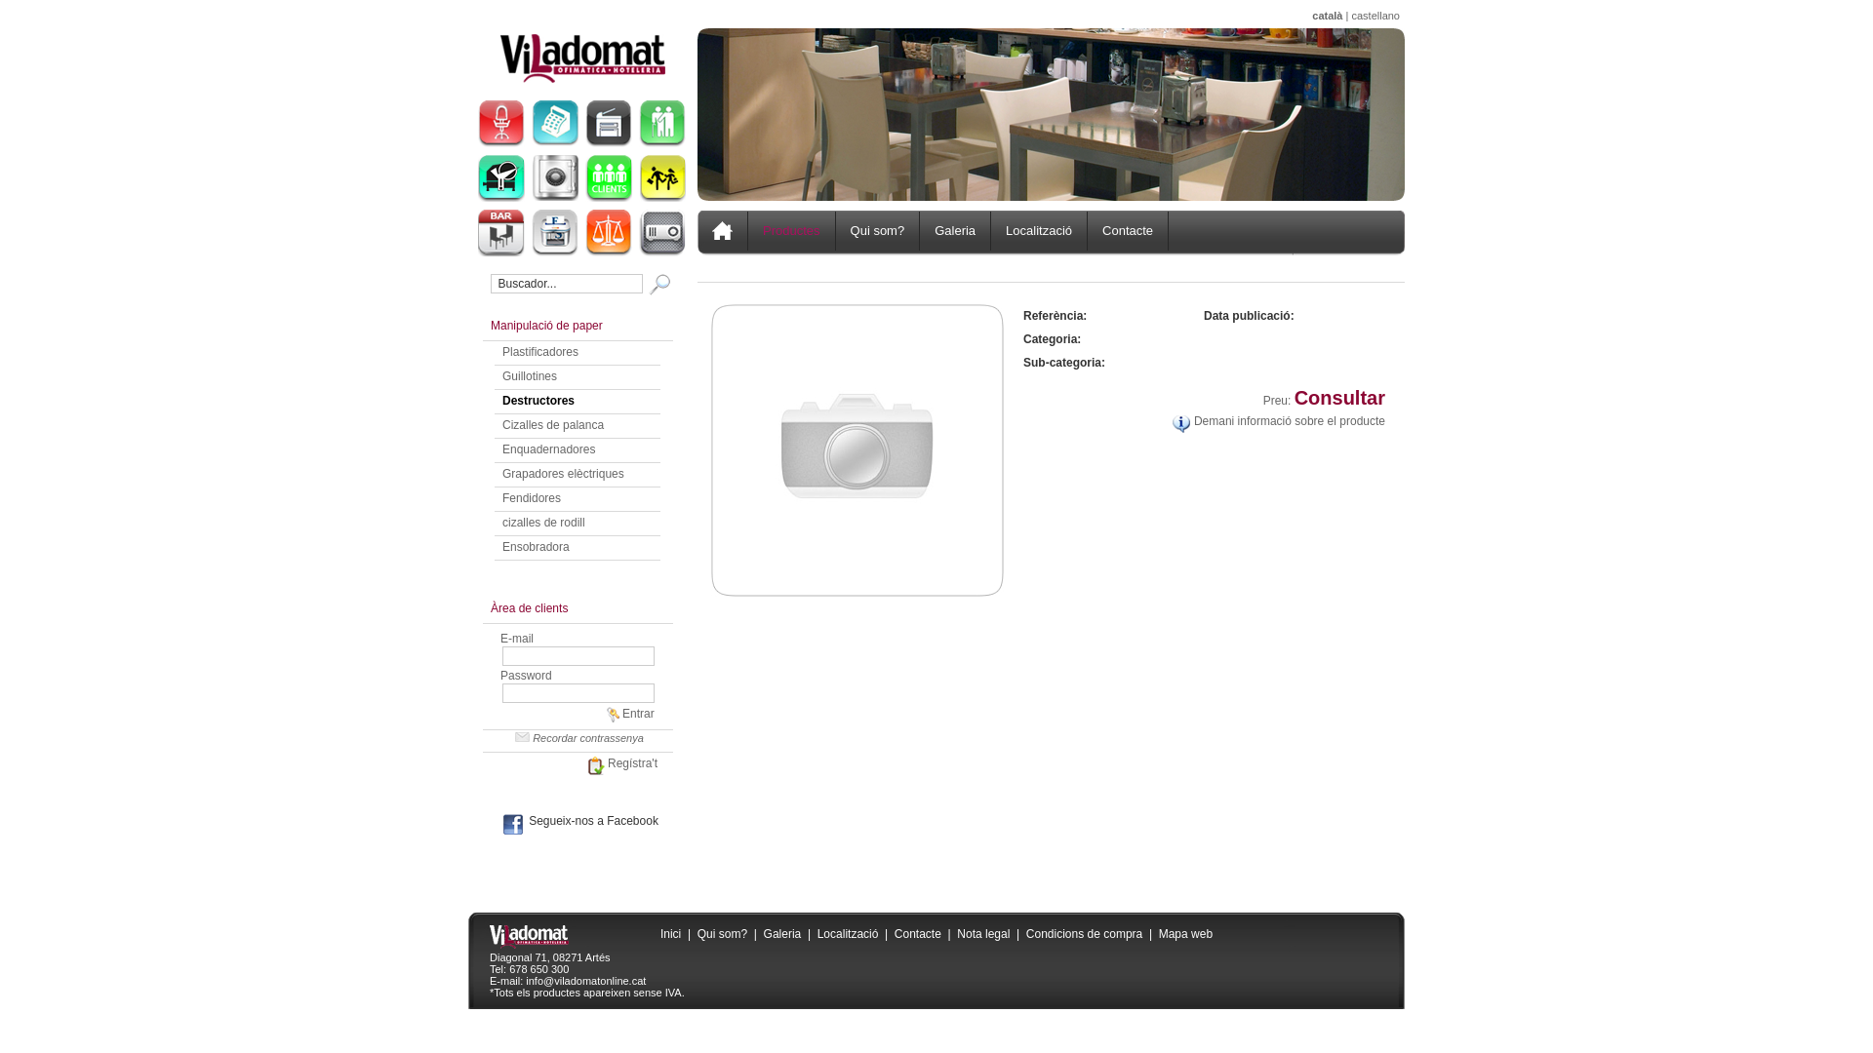 This screenshot has height=1053, width=1873. What do you see at coordinates (1375, 16) in the screenshot?
I see `castellano` at bounding box center [1375, 16].